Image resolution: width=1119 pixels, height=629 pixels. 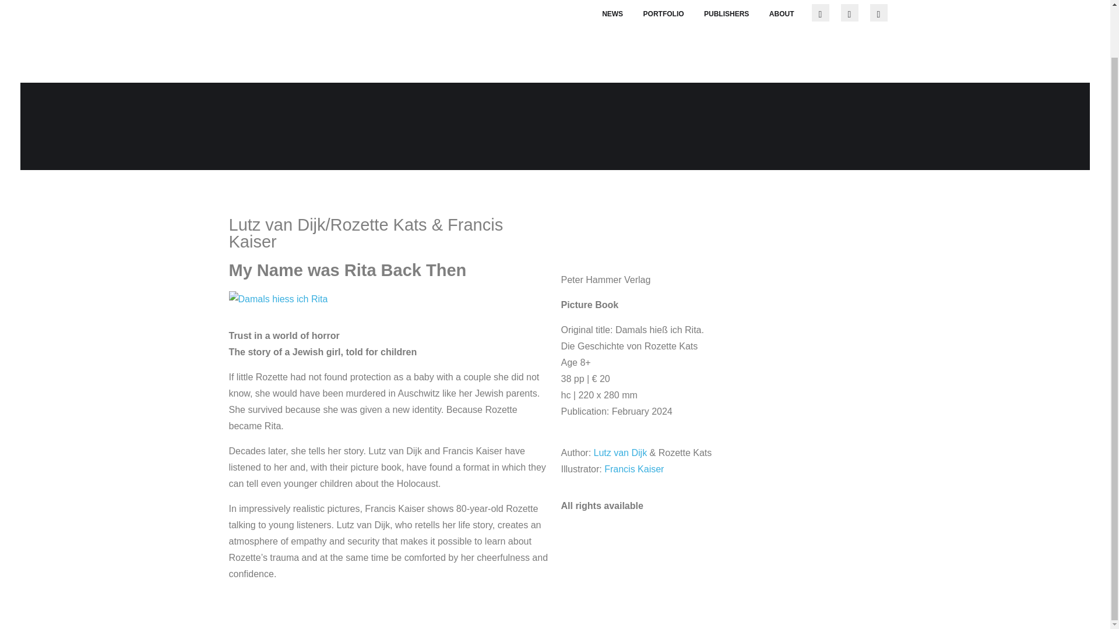 I want to click on PORTFOLIO, so click(x=663, y=14).